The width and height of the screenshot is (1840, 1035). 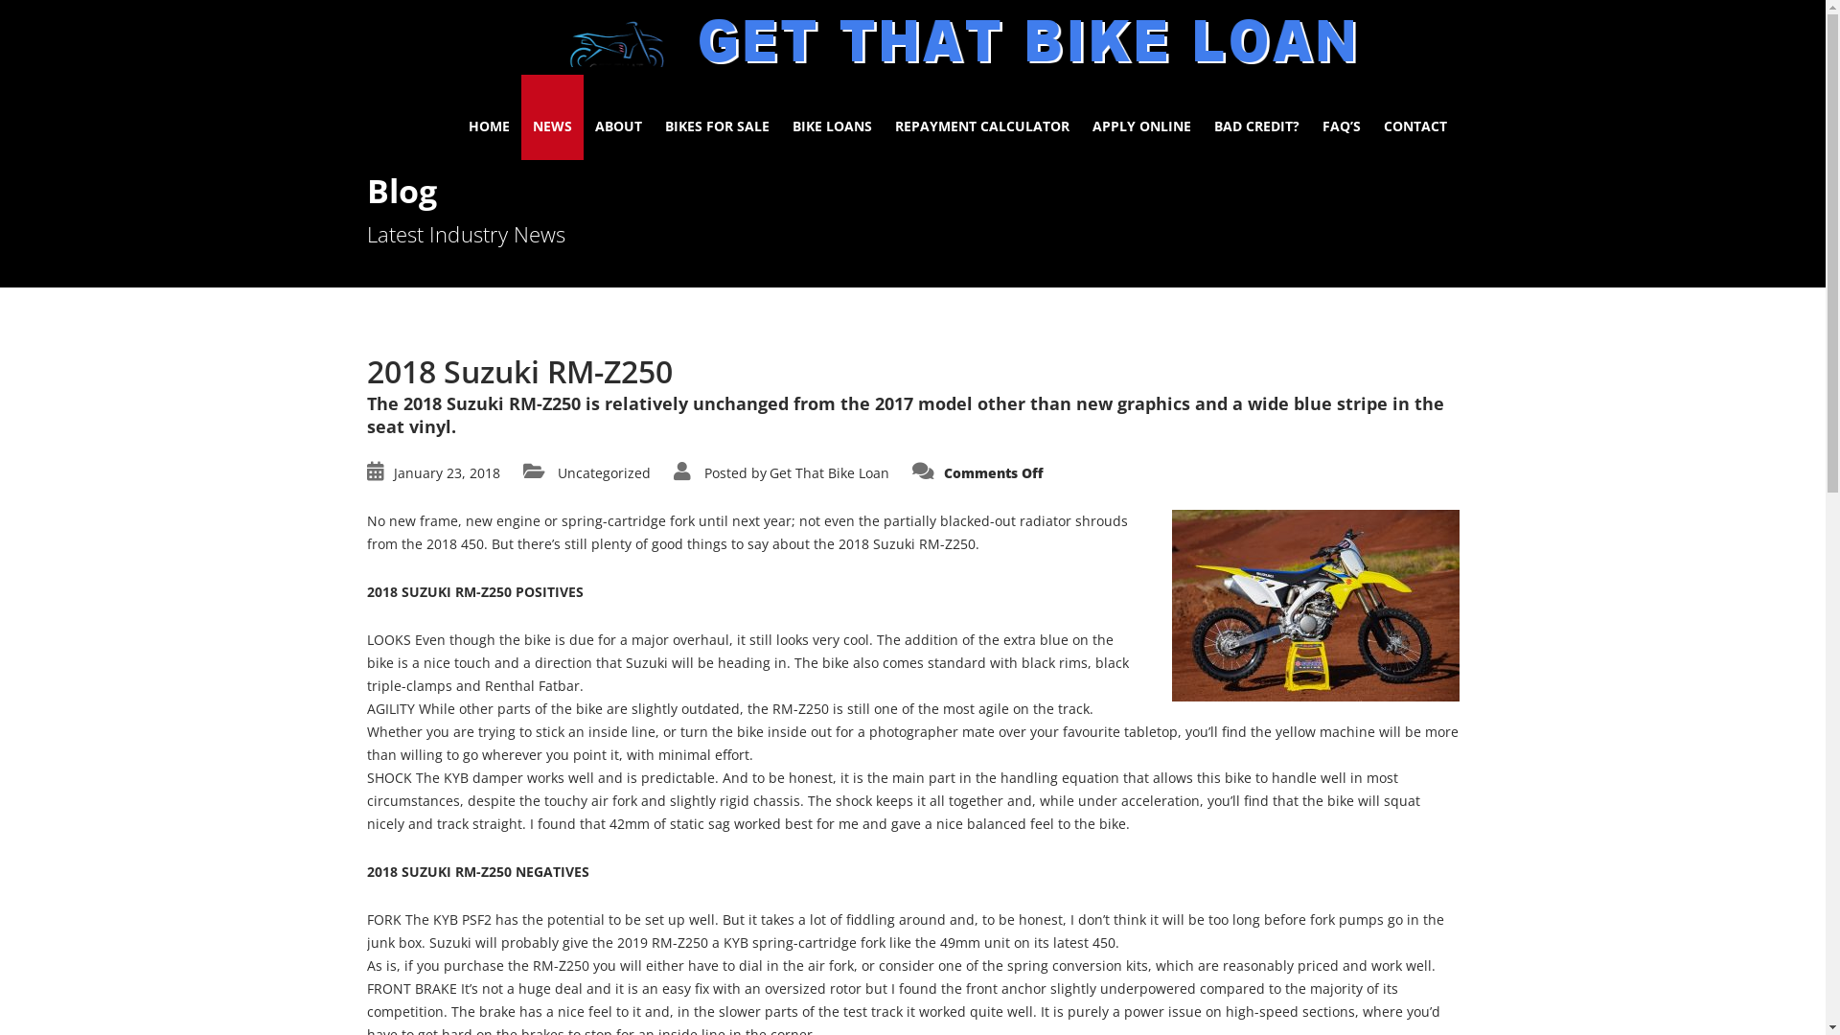 I want to click on ABOUT, so click(x=617, y=117).